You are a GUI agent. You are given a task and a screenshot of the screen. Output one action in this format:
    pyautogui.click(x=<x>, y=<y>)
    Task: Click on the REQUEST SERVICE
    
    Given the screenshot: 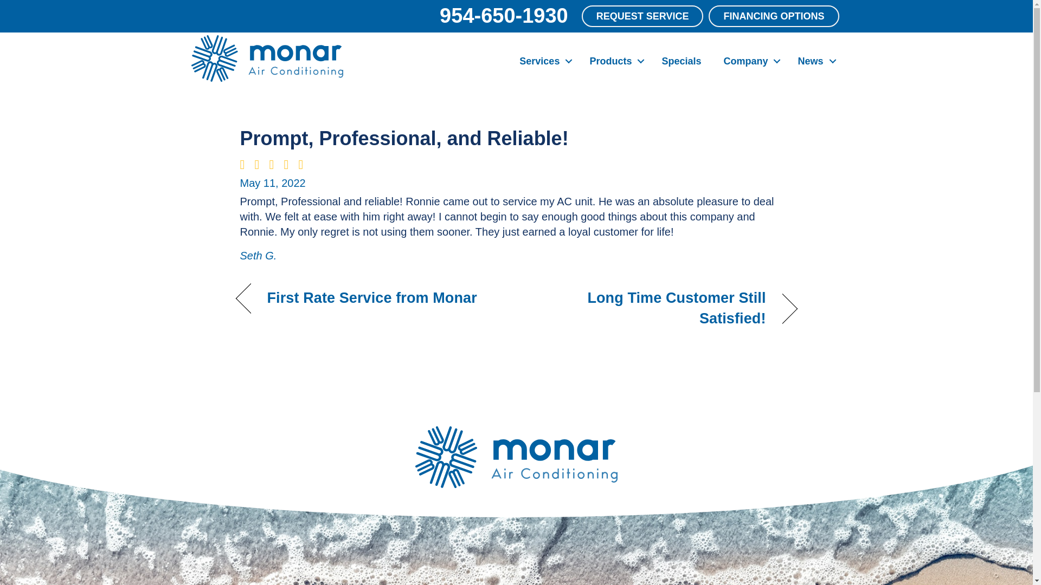 What is the action you would take?
    pyautogui.click(x=642, y=16)
    